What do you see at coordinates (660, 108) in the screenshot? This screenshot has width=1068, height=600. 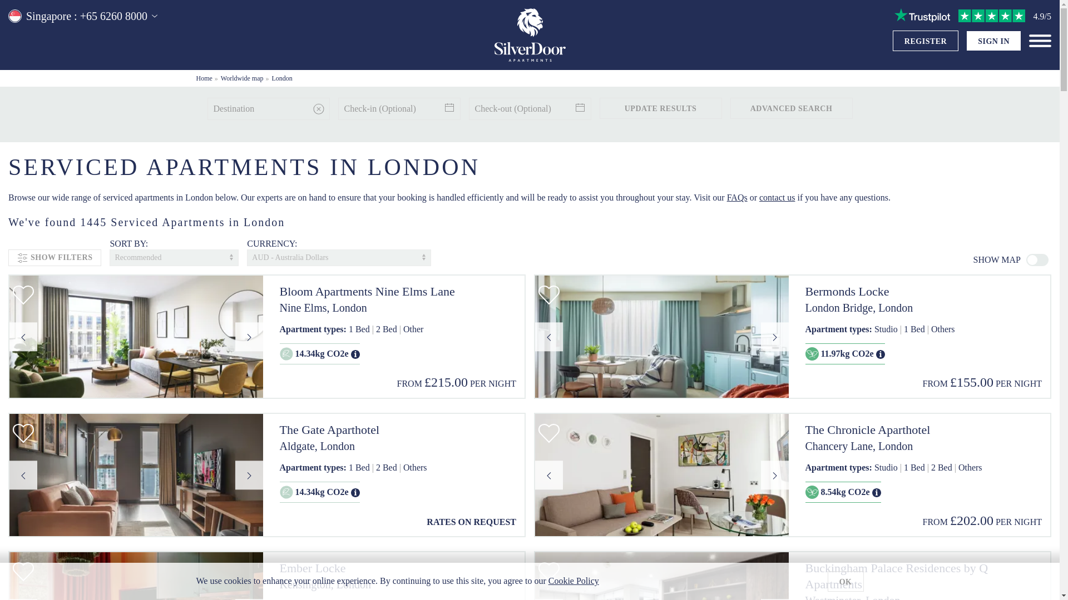 I see `Update Results` at bounding box center [660, 108].